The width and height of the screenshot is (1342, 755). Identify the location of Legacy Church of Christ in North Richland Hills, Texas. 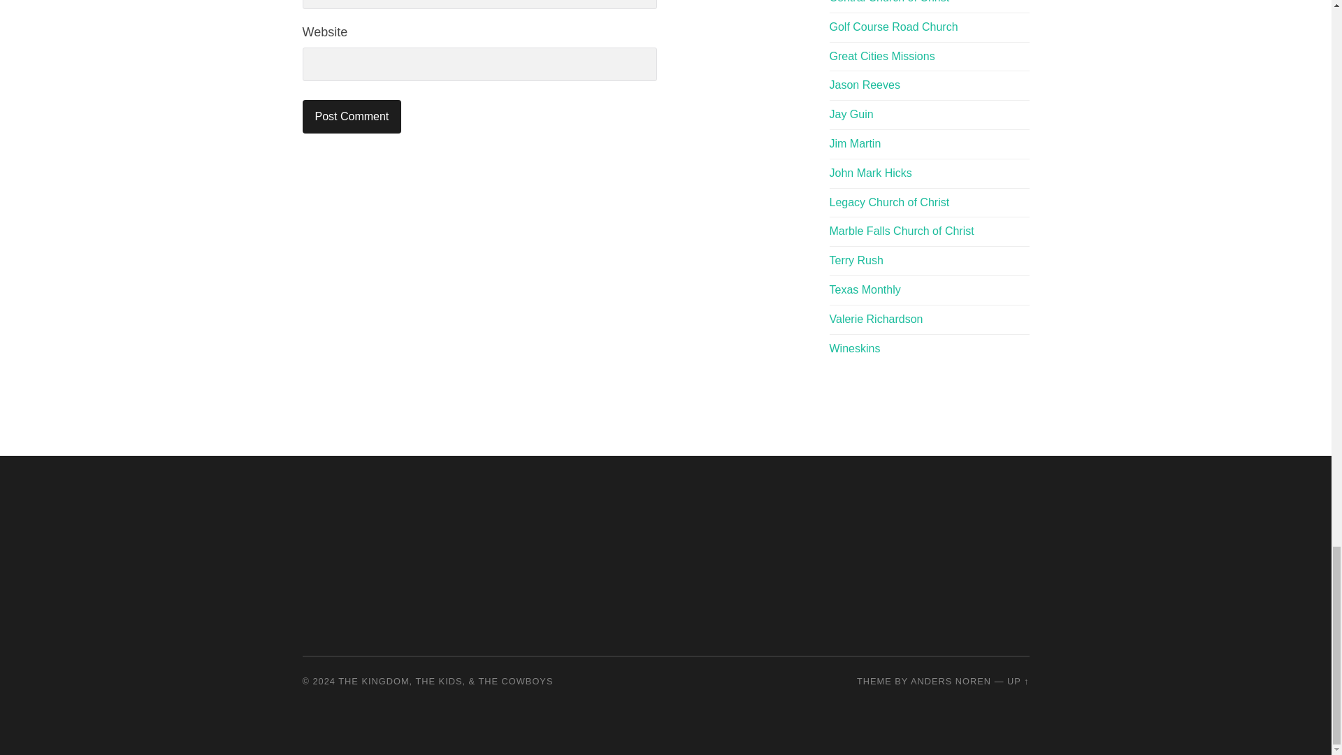
(889, 202).